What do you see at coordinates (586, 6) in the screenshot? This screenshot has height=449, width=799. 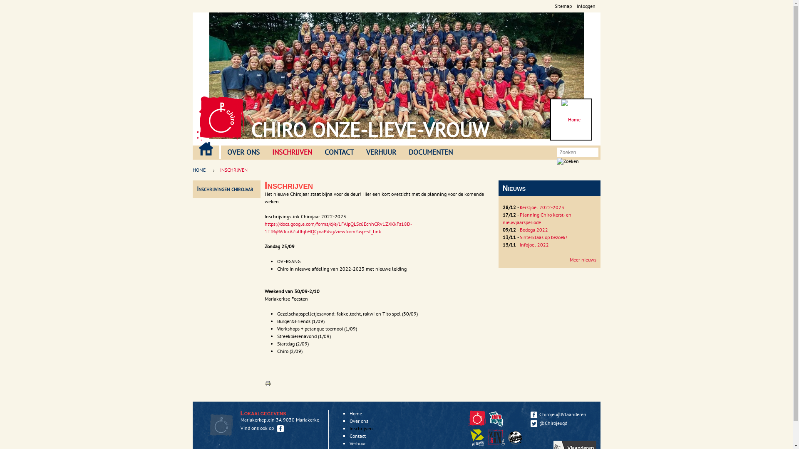 I see `Inloggen` at bounding box center [586, 6].